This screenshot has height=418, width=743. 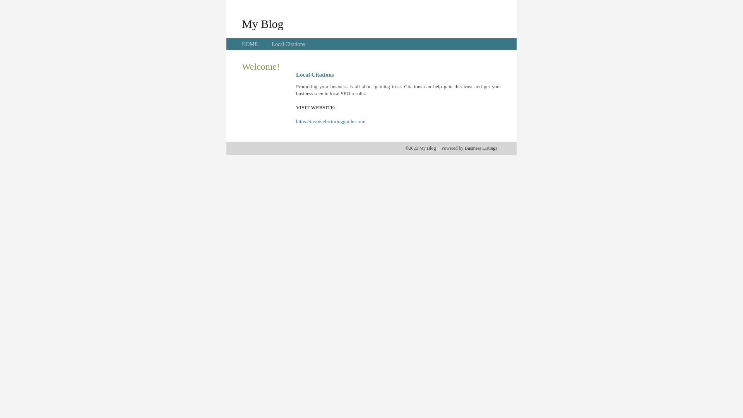 What do you see at coordinates (288, 44) in the screenshot?
I see `Local Citations` at bounding box center [288, 44].